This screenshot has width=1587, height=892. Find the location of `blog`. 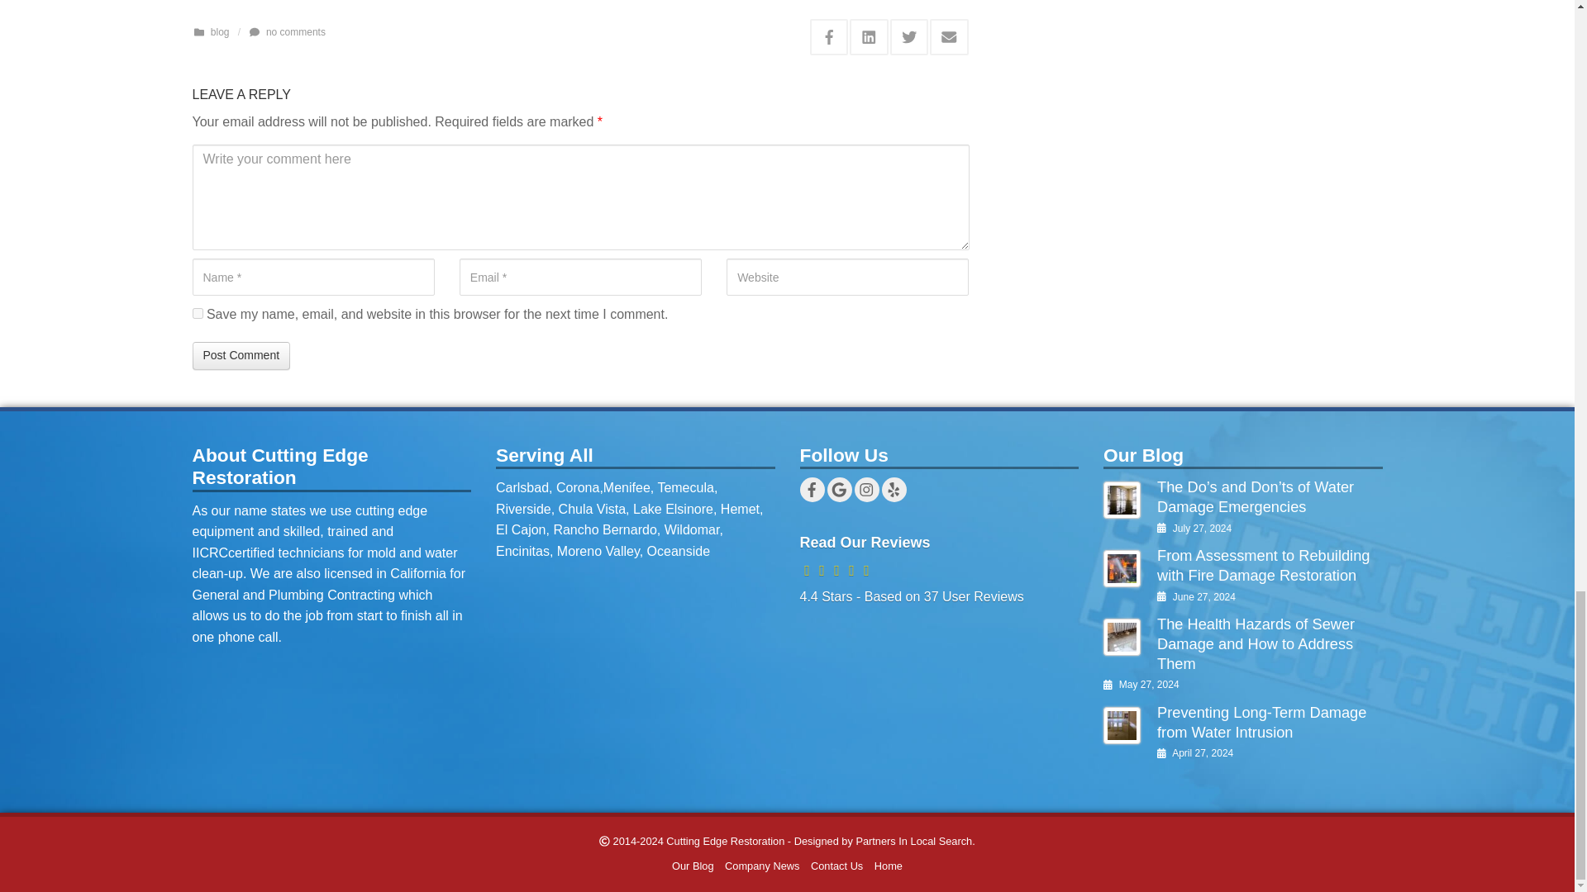

blog is located at coordinates (220, 32).